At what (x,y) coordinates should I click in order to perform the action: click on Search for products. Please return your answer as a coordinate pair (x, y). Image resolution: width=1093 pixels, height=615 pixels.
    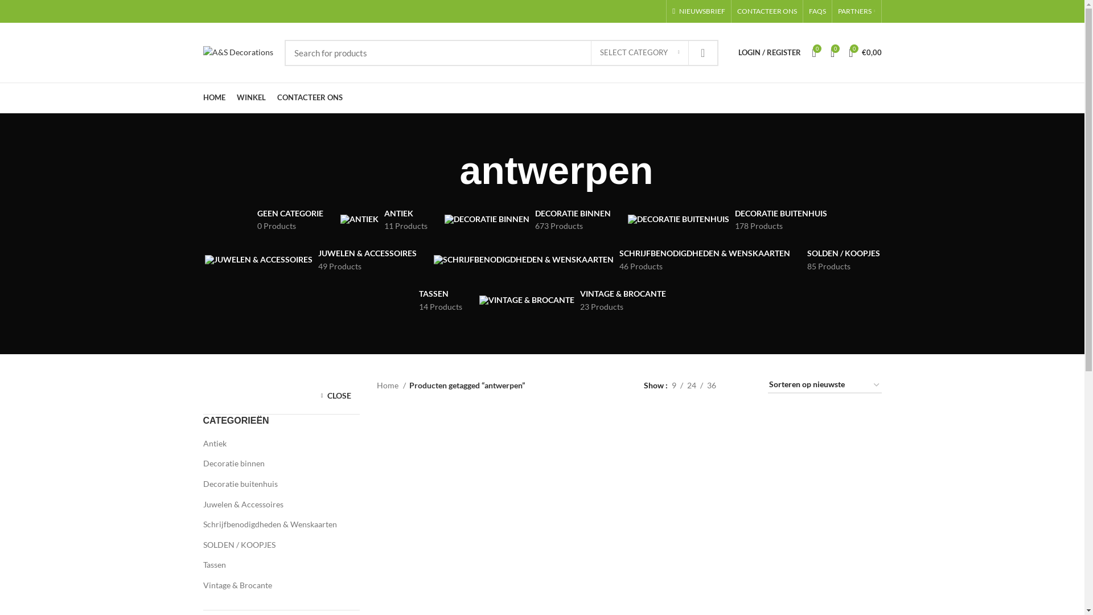
    Looking at the image, I should click on (502, 53).